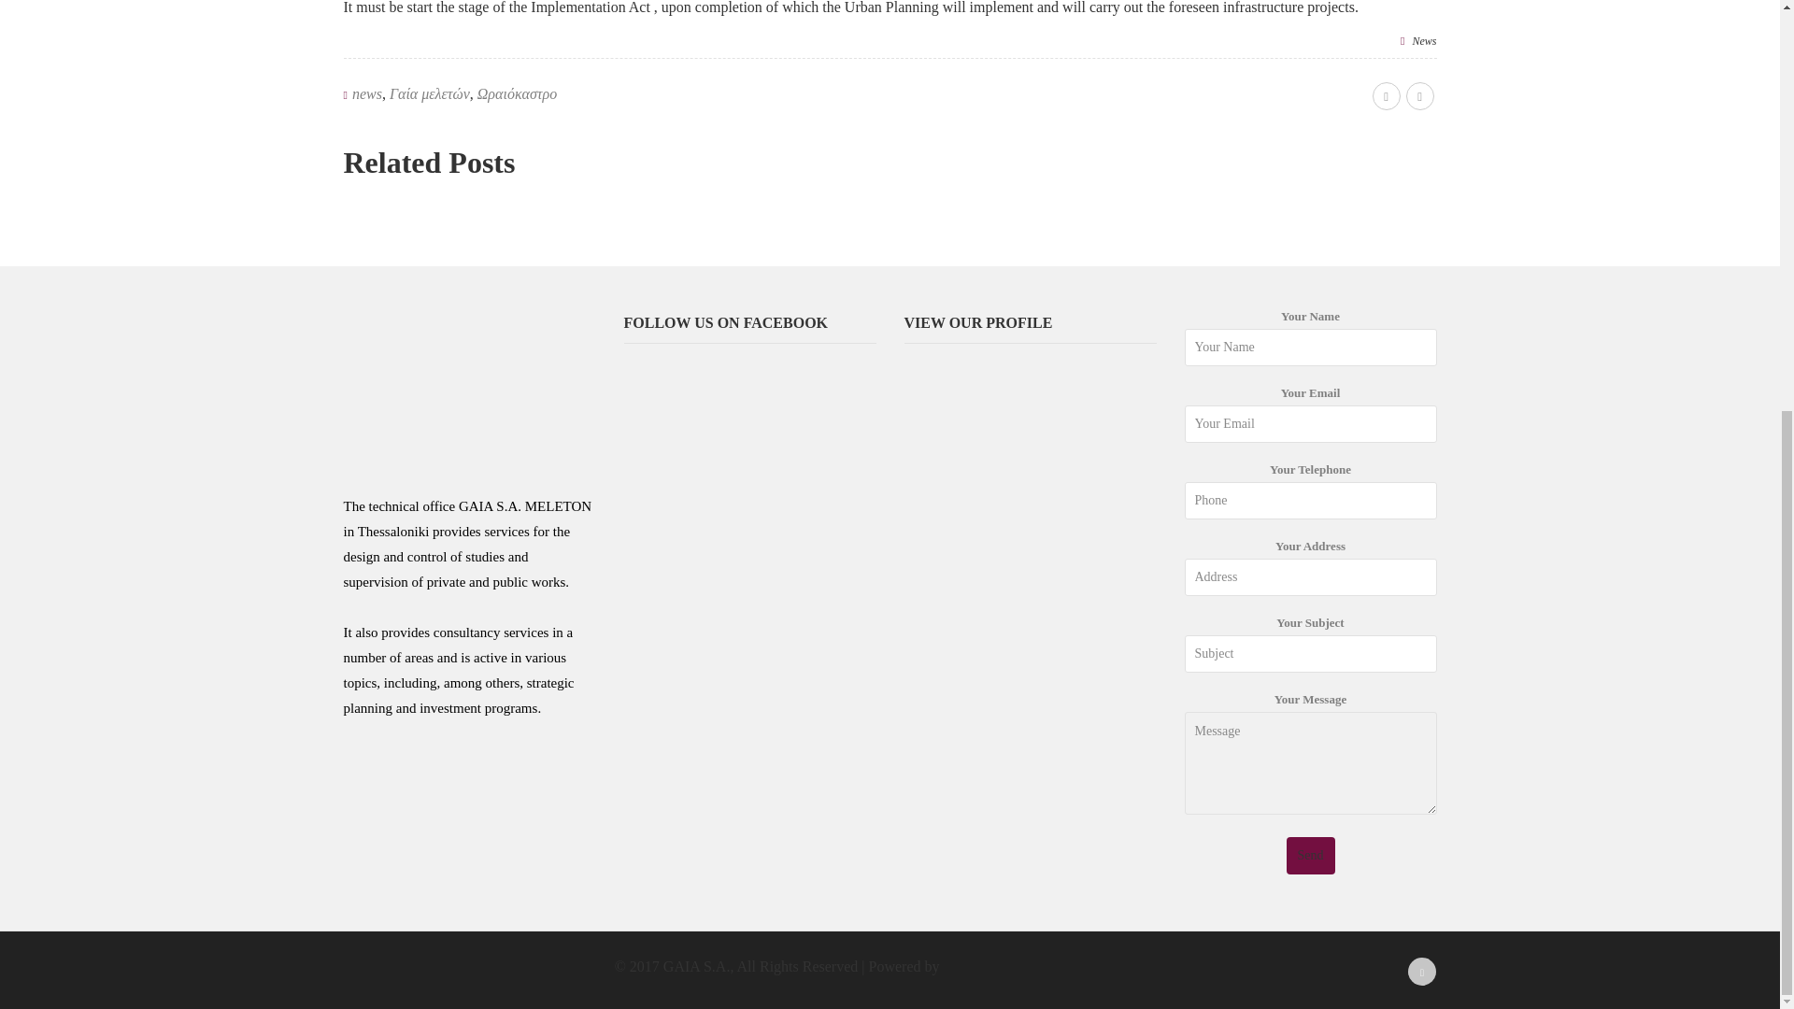 Image resolution: width=1794 pixels, height=1009 pixels. I want to click on Send, so click(1310, 856).